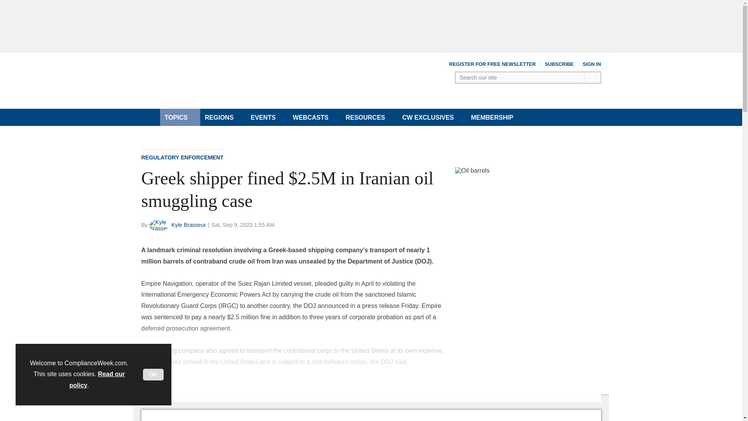 The width and height of the screenshot is (748, 421). What do you see at coordinates (593, 77) in the screenshot?
I see `SEARCH` at bounding box center [593, 77].